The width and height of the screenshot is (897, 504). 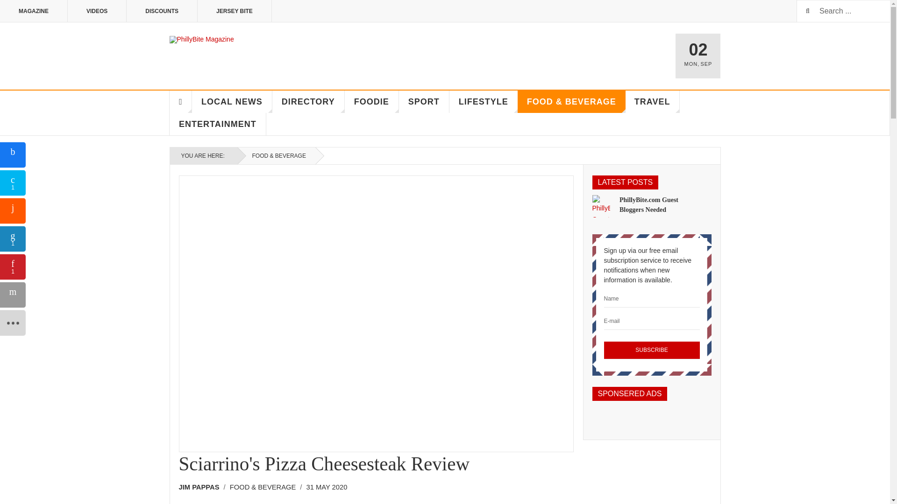 I want to click on DIRECTORY, so click(x=308, y=102).